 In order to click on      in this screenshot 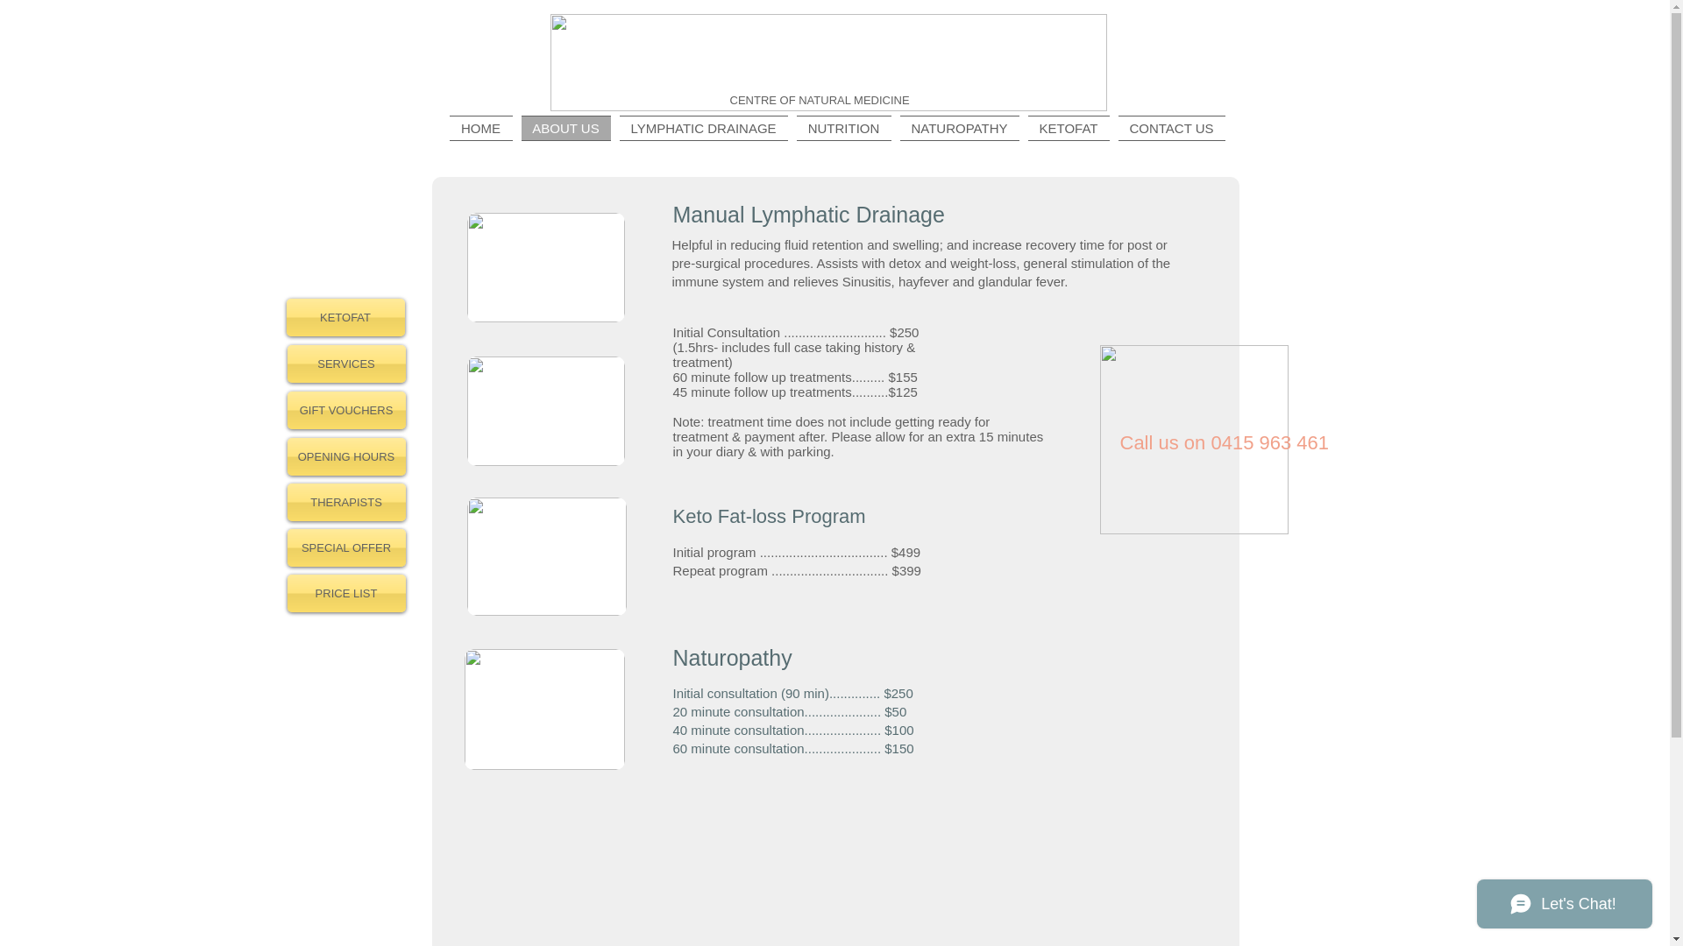, I will do `click(877, 517)`.